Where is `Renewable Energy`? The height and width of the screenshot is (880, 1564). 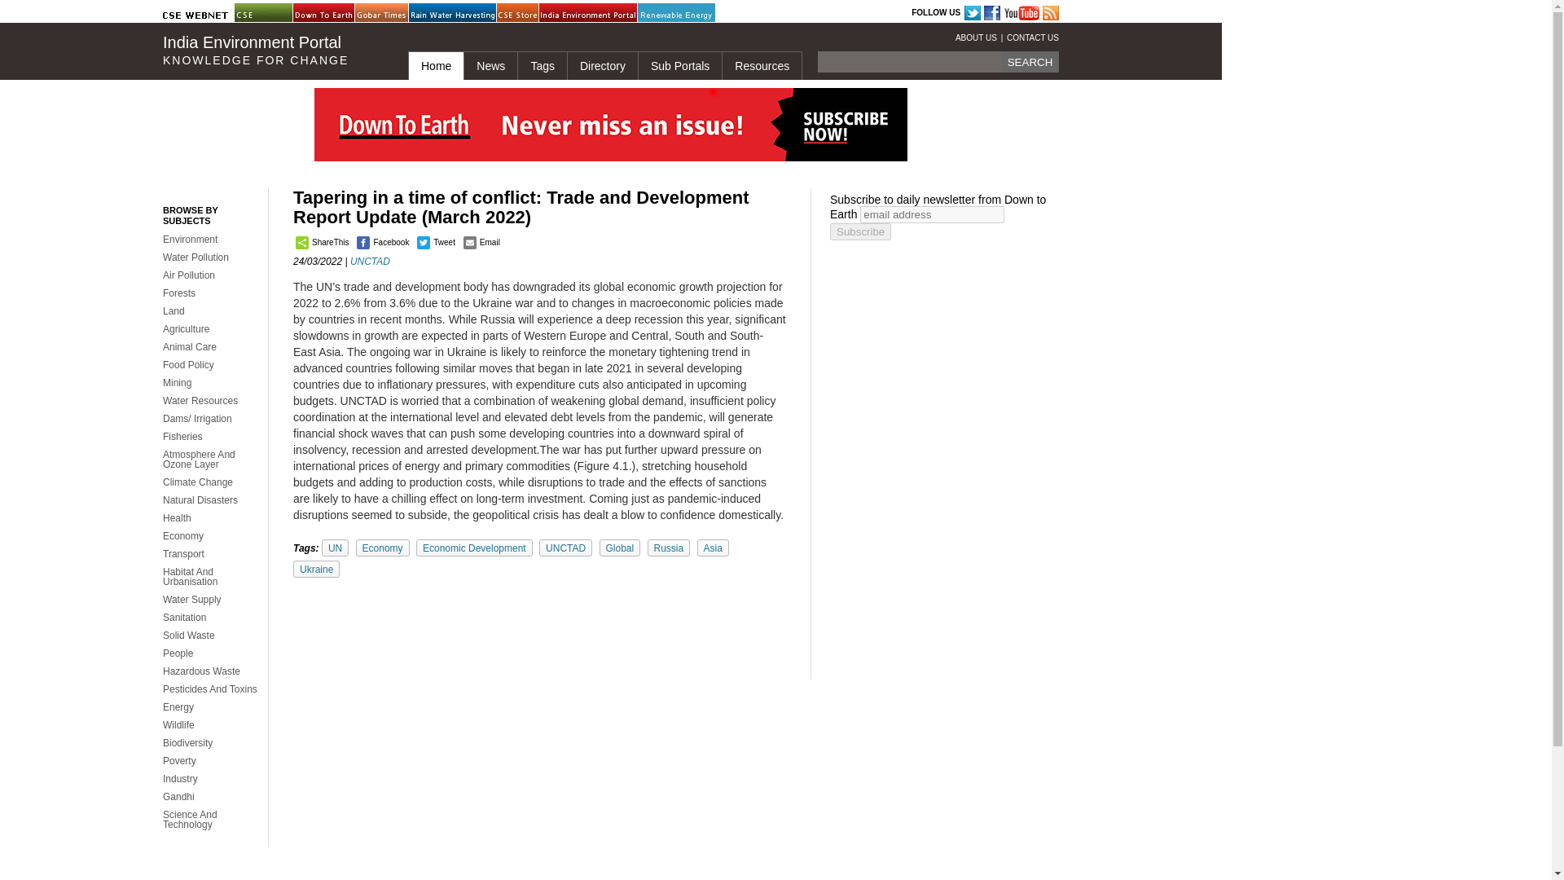 Renewable Energy is located at coordinates (679, 13).